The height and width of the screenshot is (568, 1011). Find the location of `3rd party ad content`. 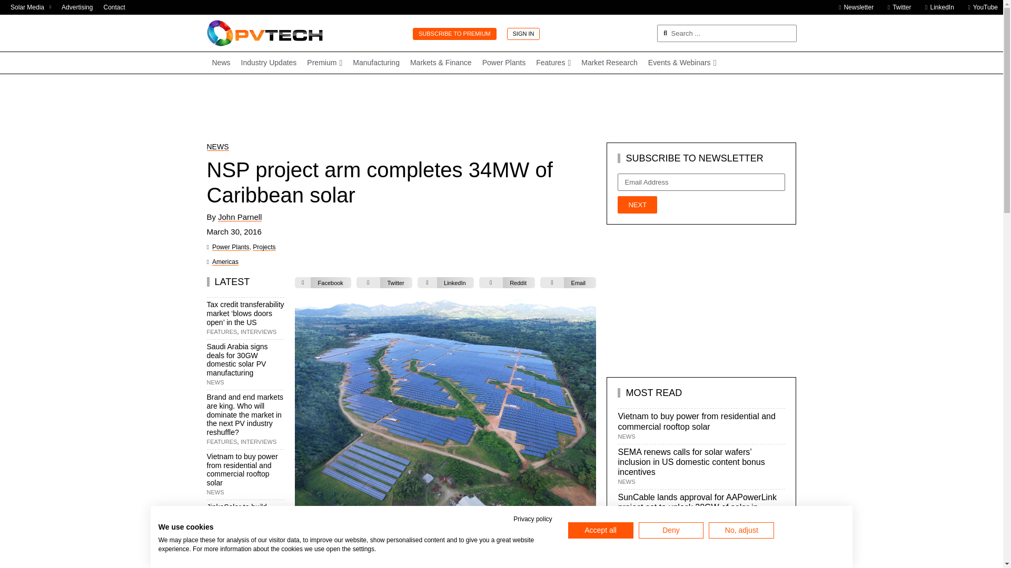

3rd party ad content is located at coordinates (501, 108).